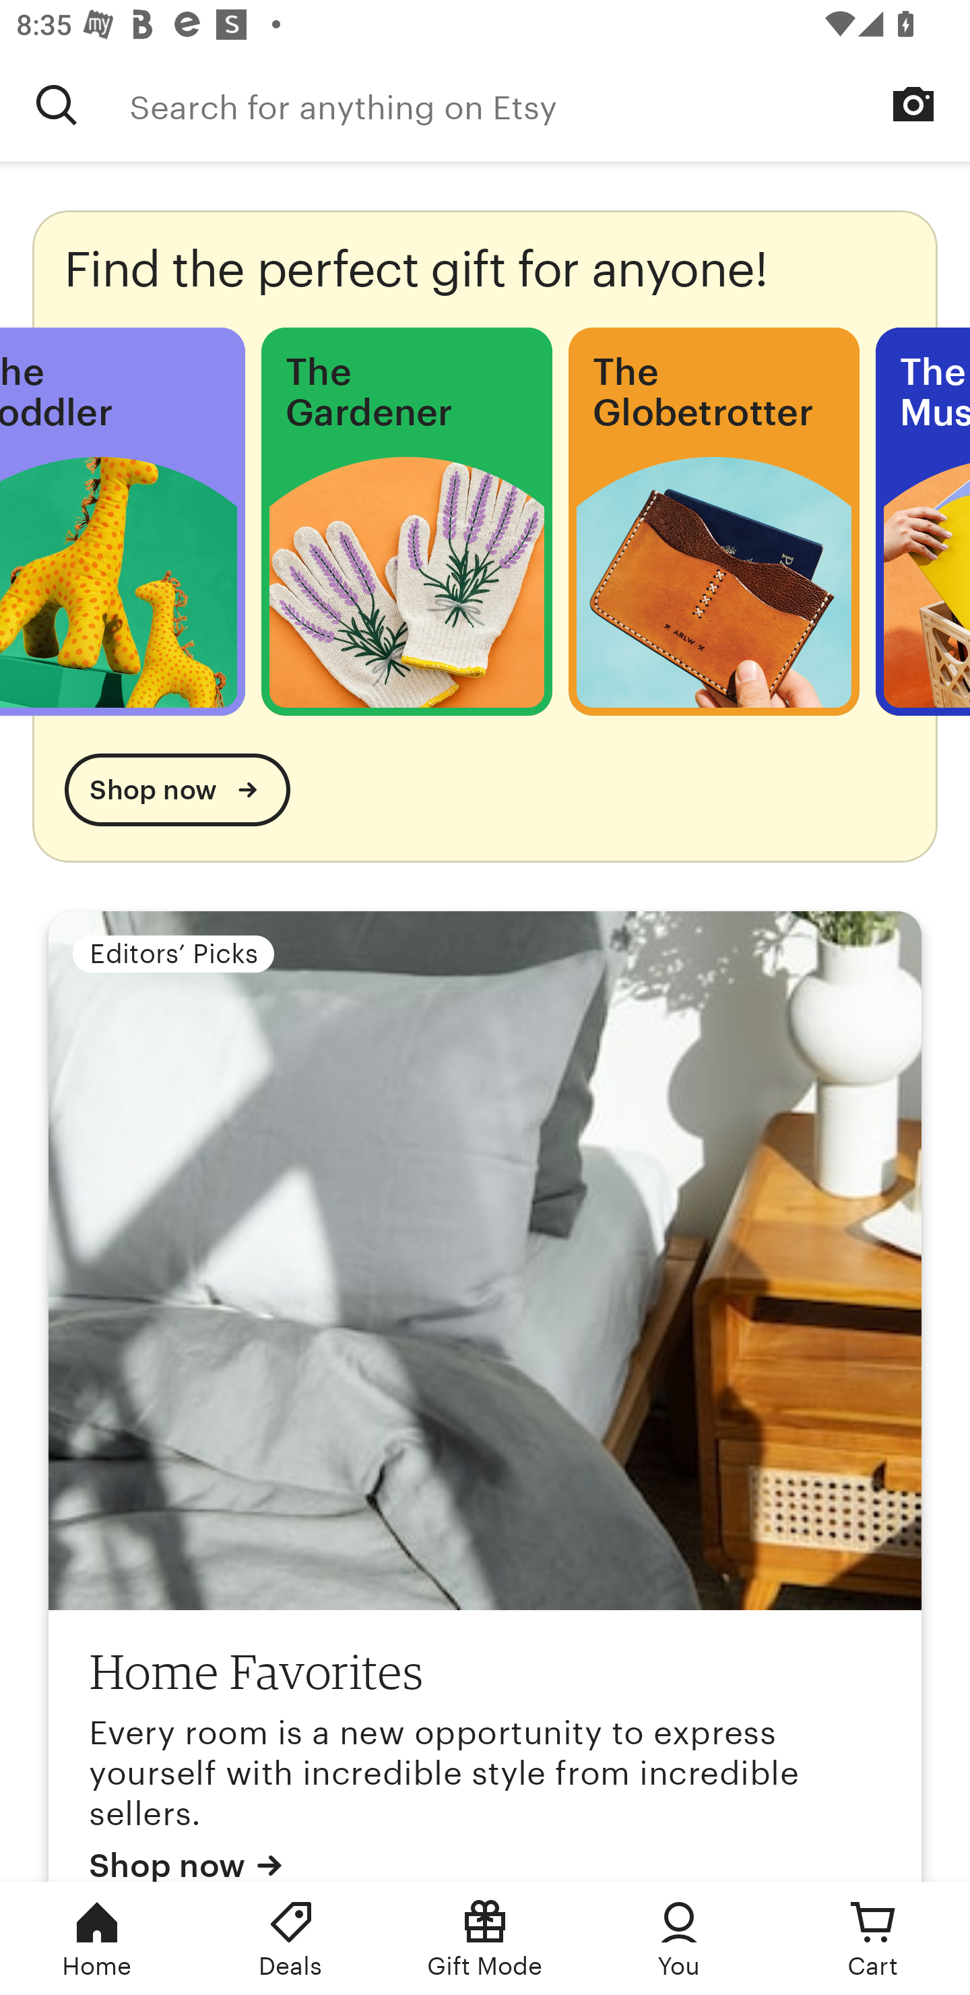 The width and height of the screenshot is (970, 1995). Describe the element at coordinates (57, 104) in the screenshot. I see `Search for anything on Etsy` at that location.